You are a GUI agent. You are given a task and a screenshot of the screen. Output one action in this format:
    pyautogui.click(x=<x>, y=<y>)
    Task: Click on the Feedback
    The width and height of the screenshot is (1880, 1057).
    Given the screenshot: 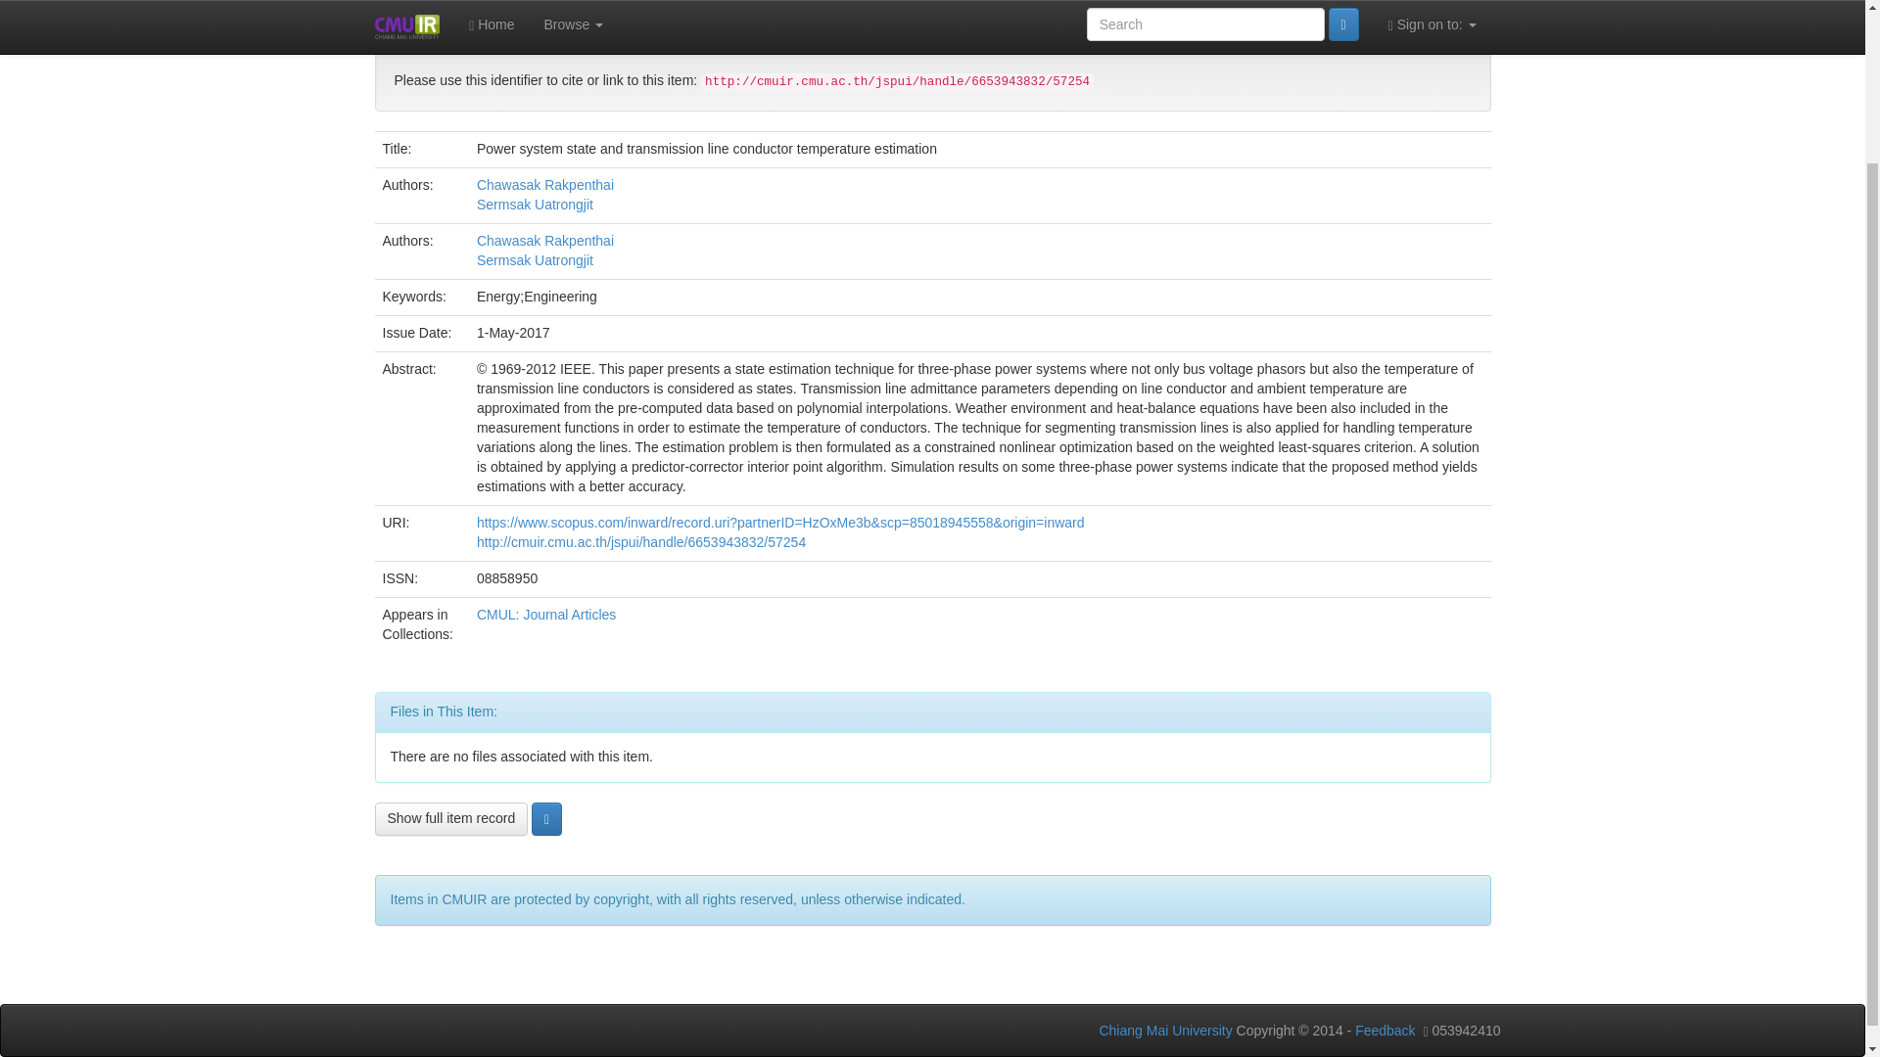 What is the action you would take?
    pyautogui.click(x=1385, y=1030)
    